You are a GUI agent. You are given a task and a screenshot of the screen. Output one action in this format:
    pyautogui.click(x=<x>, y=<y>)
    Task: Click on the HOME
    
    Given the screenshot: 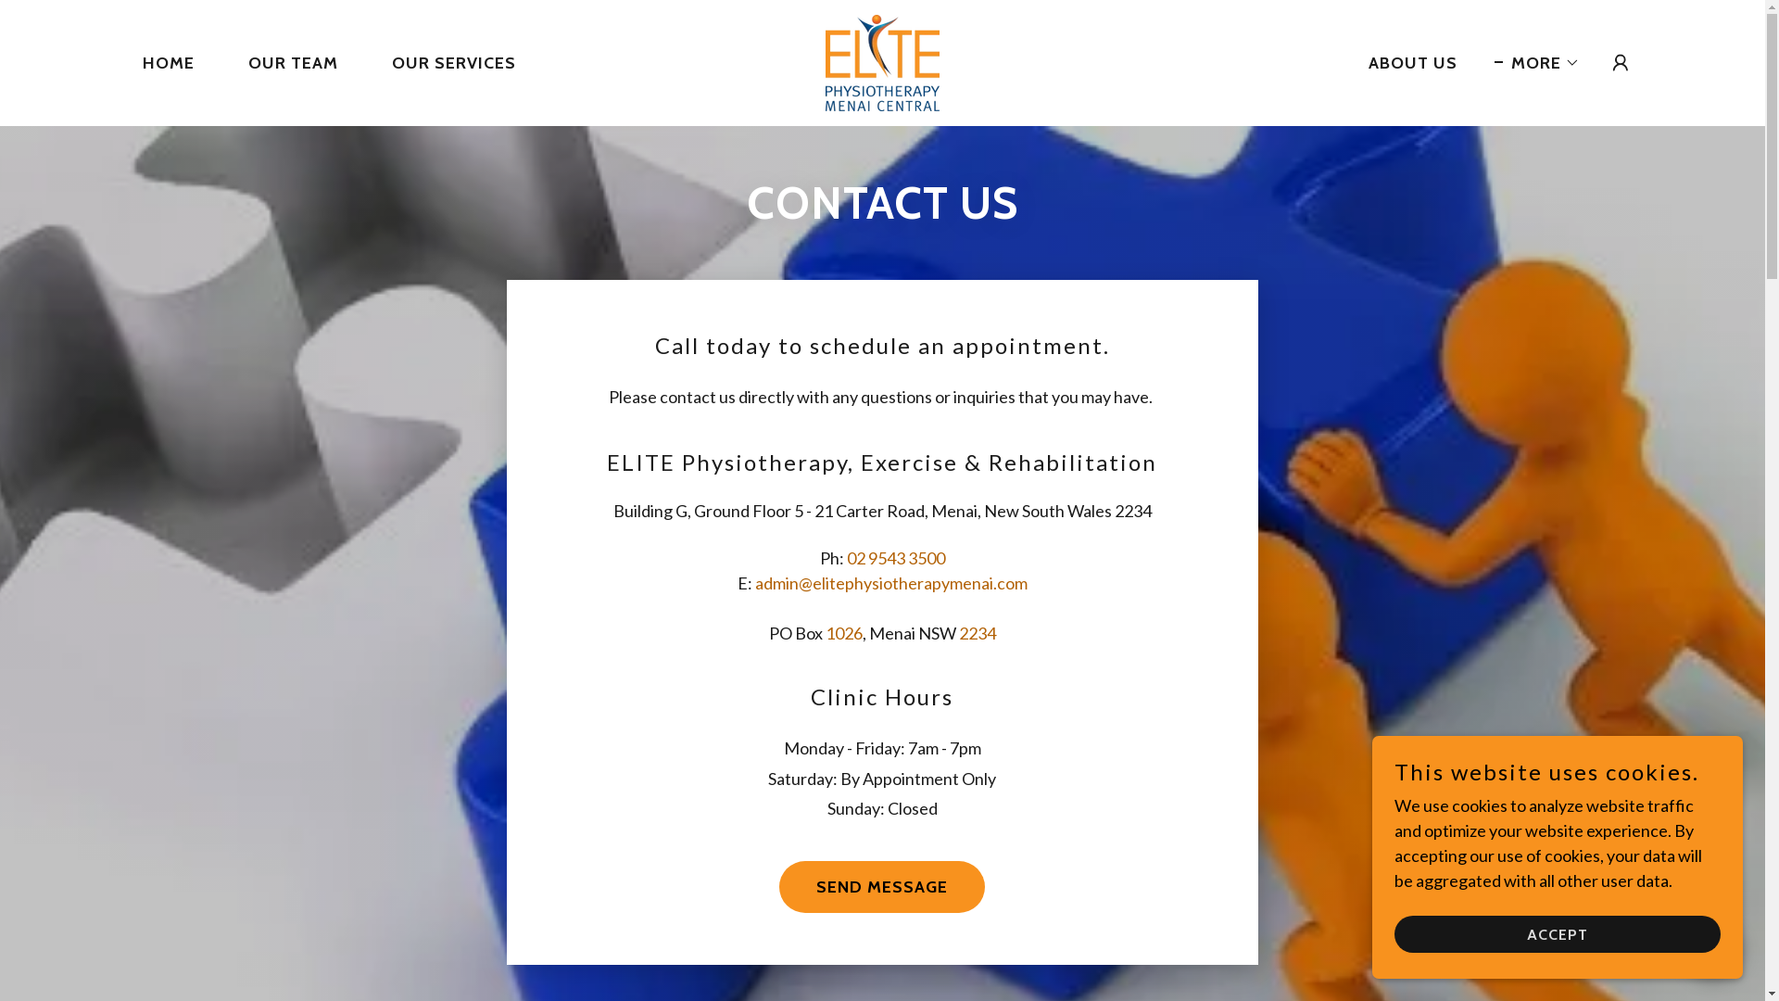 What is the action you would take?
    pyautogui.click(x=160, y=63)
    